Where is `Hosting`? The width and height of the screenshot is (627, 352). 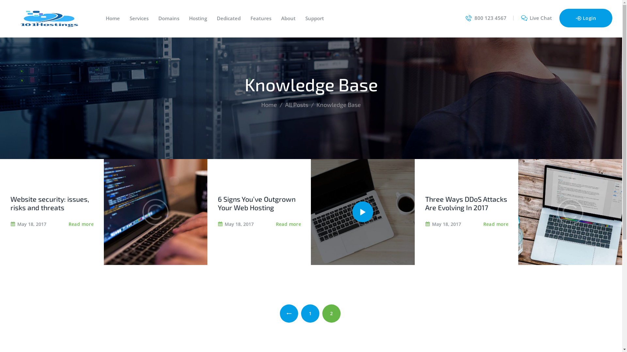
Hosting is located at coordinates (198, 18).